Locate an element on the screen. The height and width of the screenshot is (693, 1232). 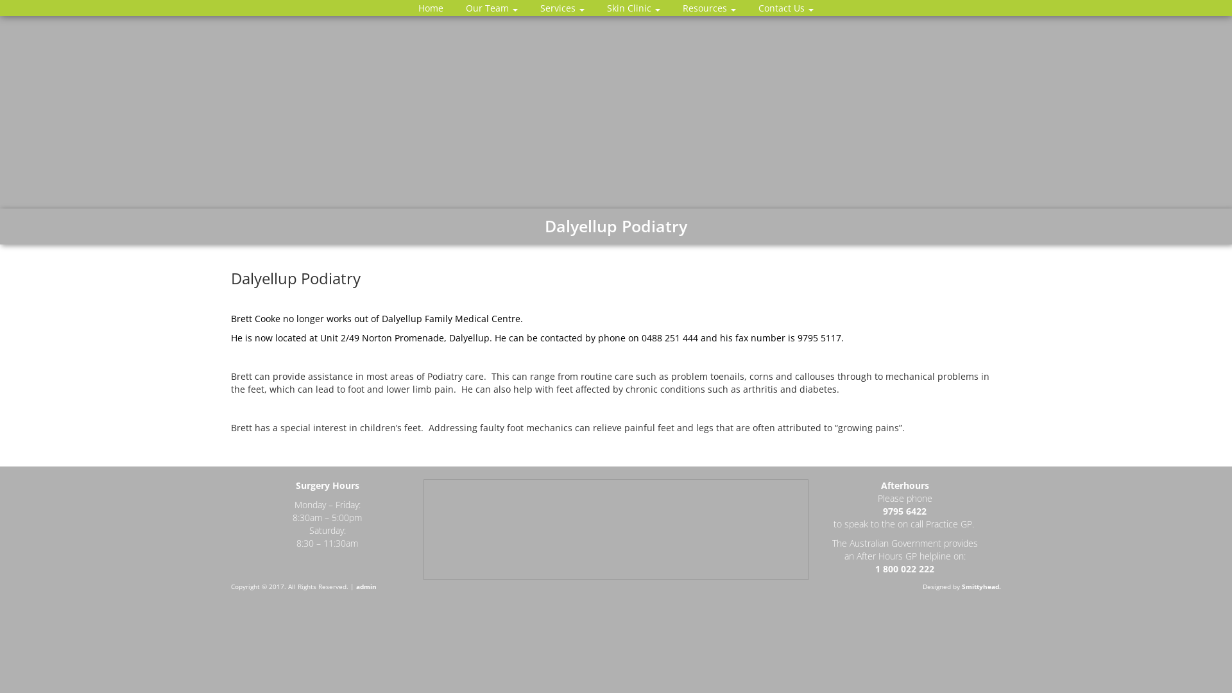
Home is located at coordinates (431, 8).